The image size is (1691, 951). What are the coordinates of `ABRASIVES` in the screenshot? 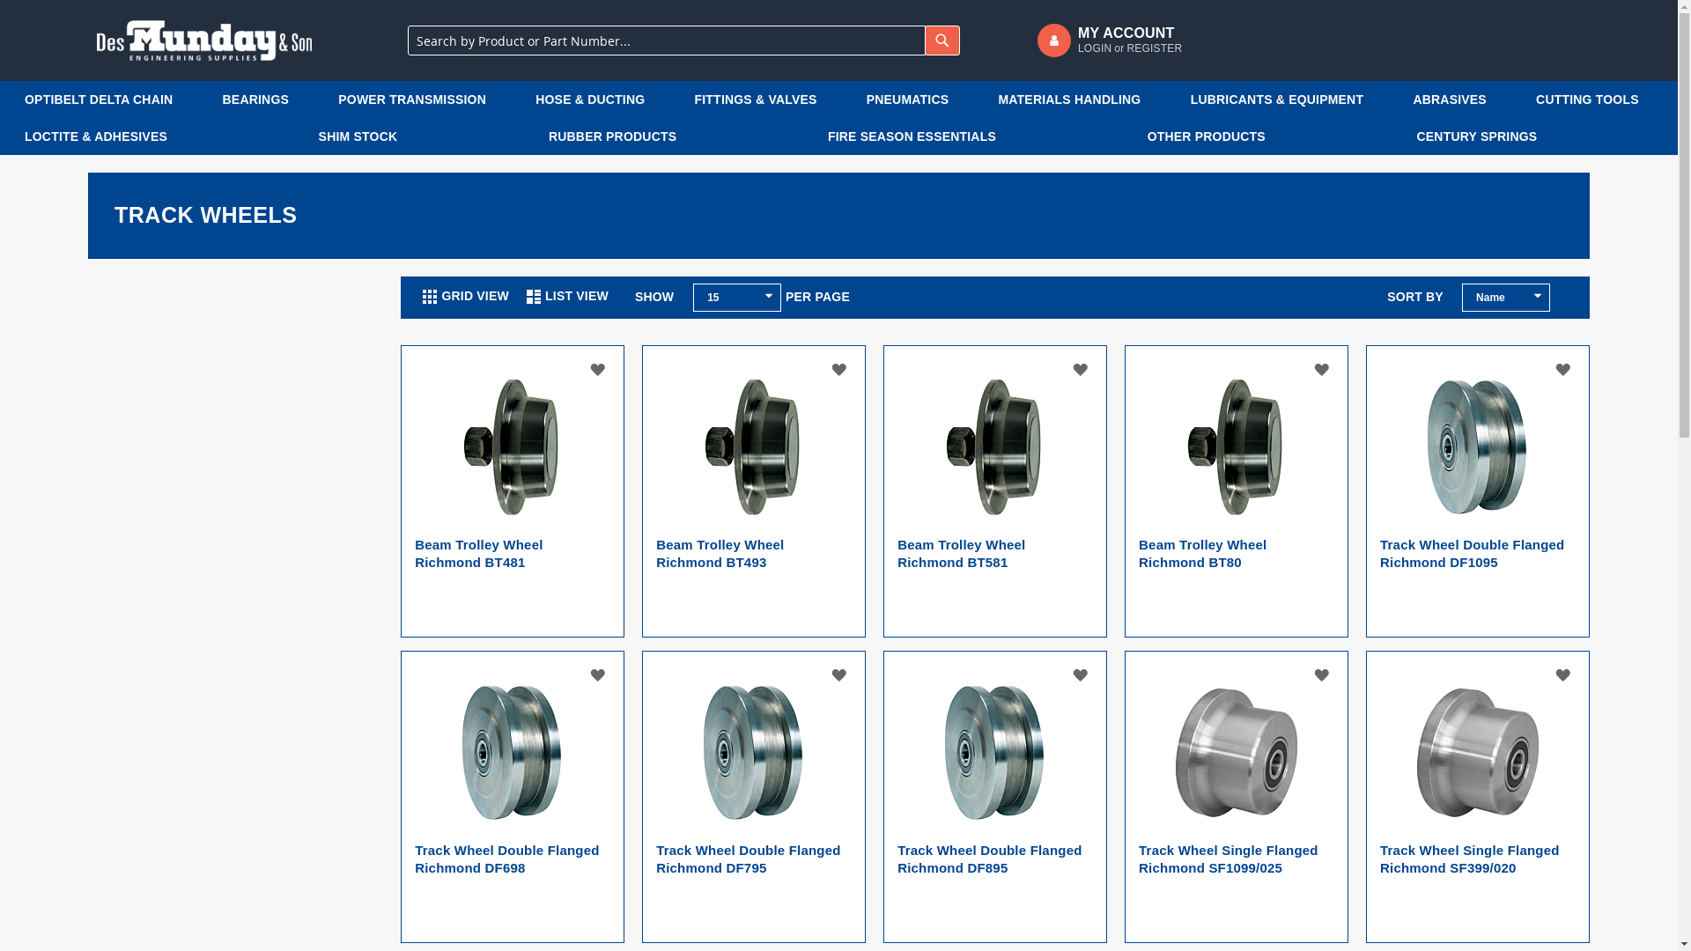 It's located at (1457, 100).